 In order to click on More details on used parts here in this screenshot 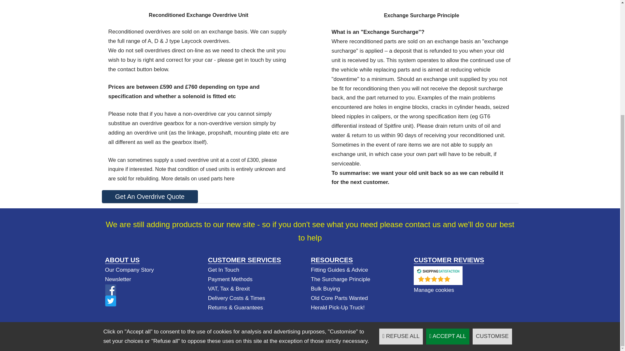, I will do `click(198, 179)`.